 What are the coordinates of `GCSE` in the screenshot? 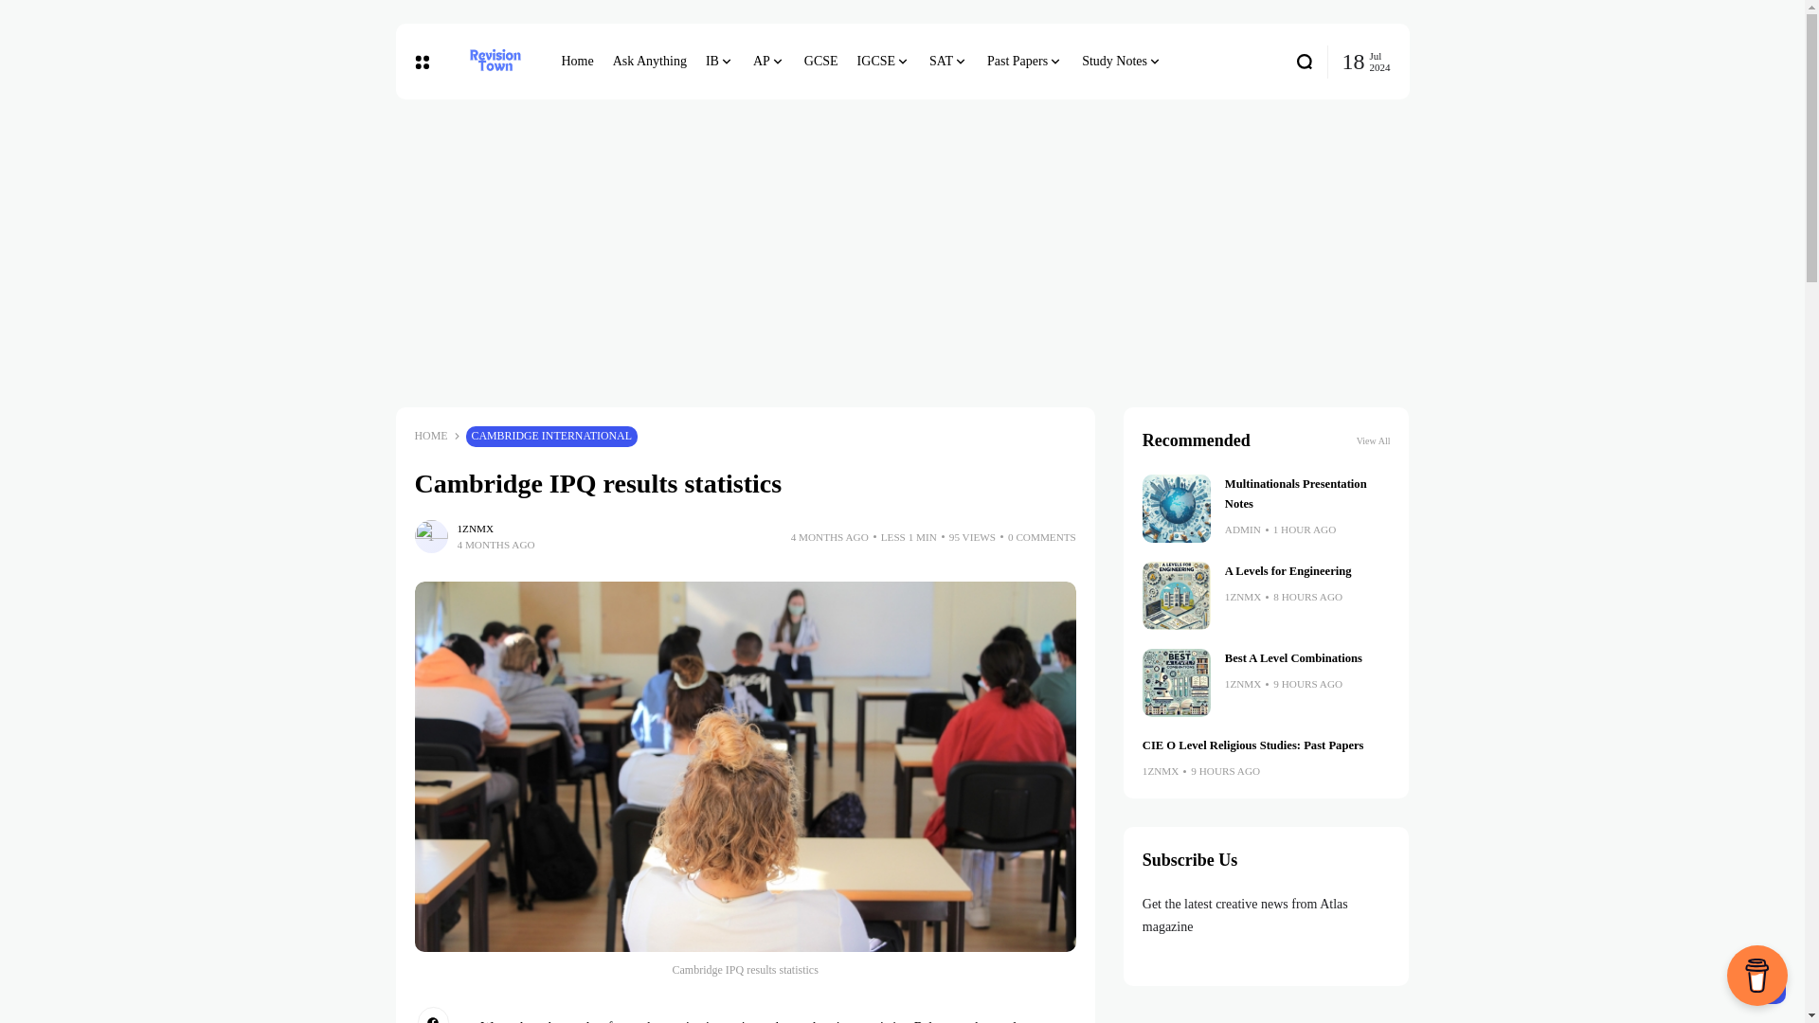 It's located at (820, 61).